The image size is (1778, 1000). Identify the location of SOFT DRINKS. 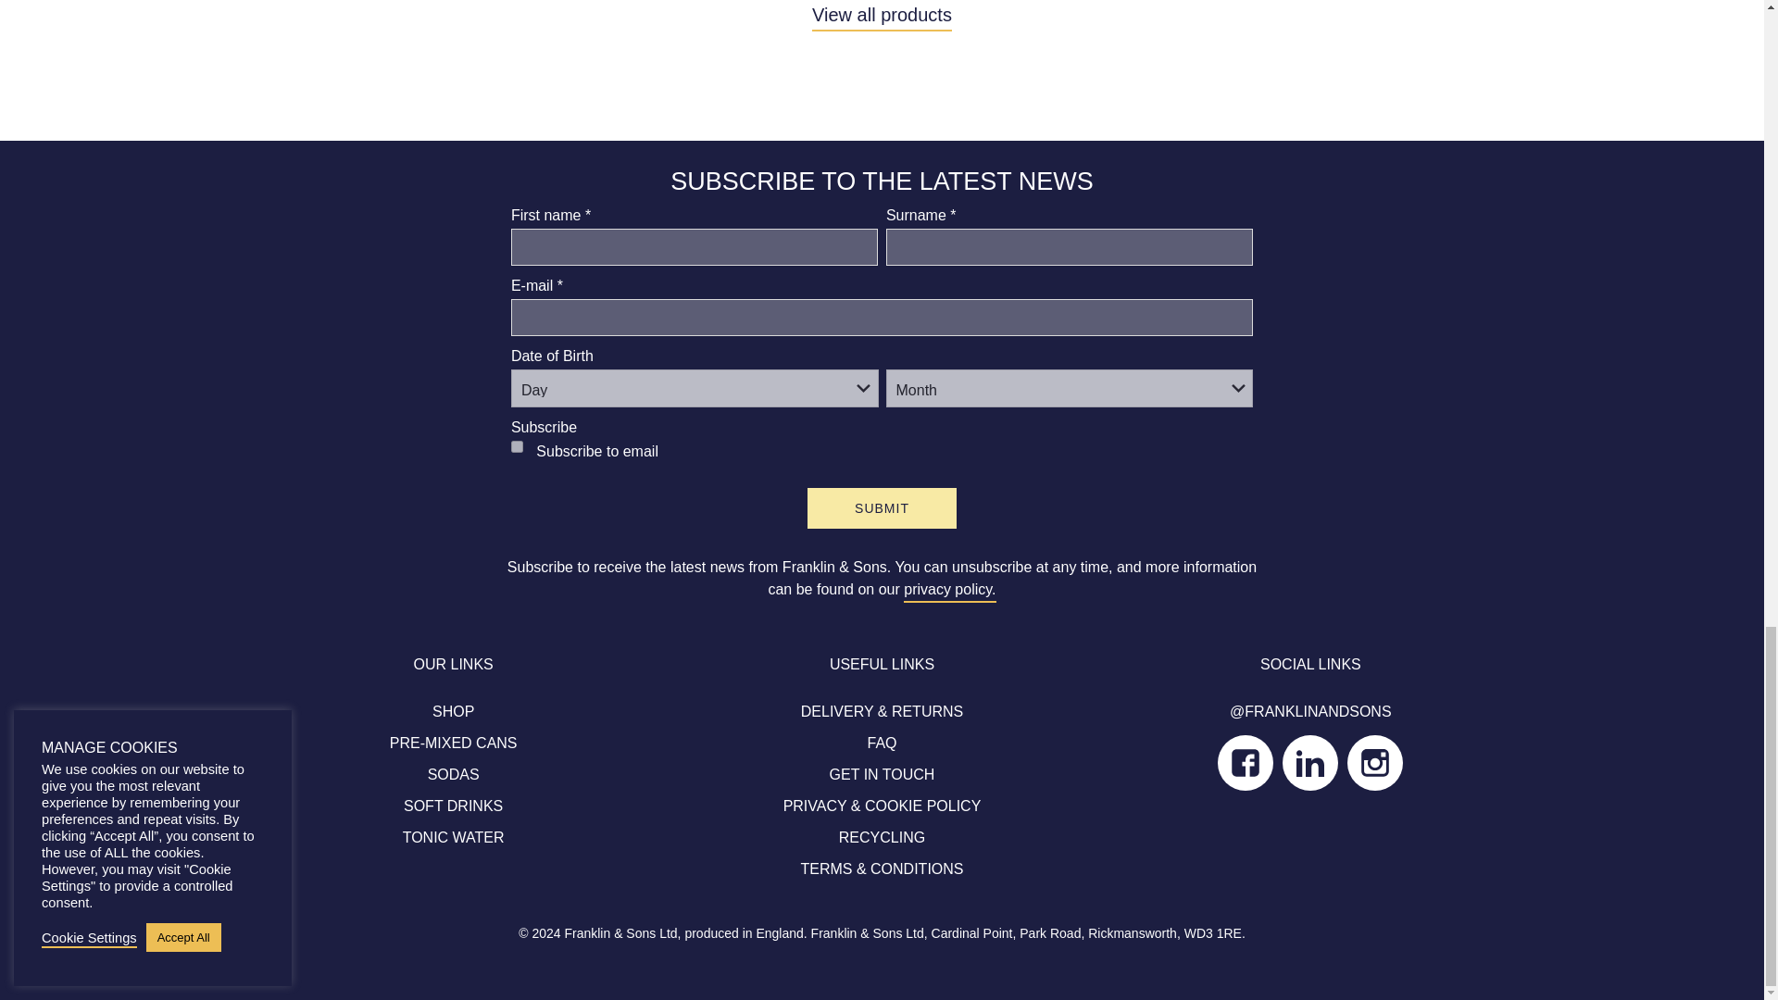
(453, 806).